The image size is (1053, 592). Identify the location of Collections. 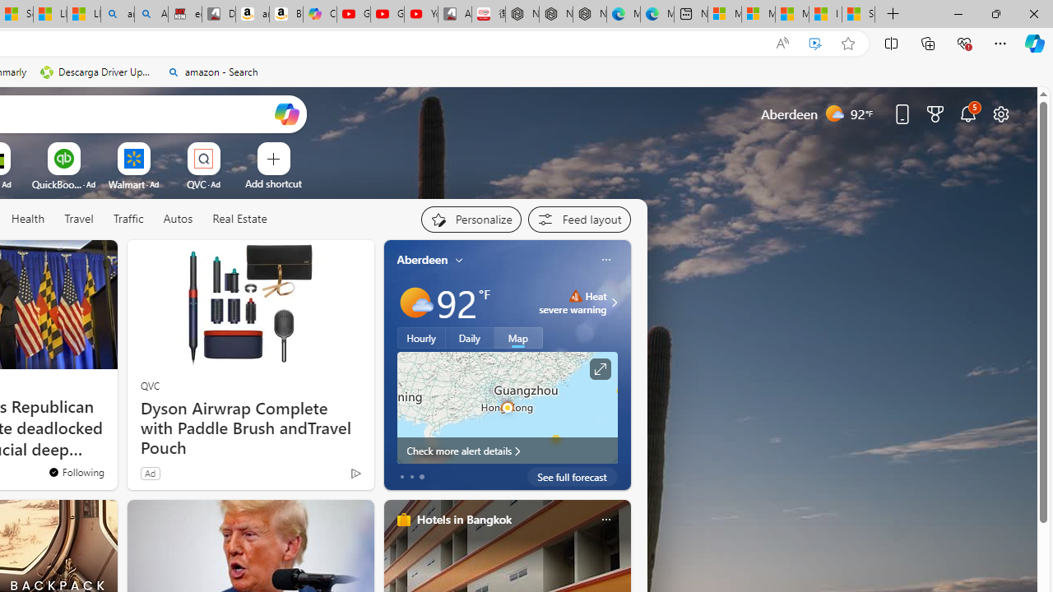
(928, 43).